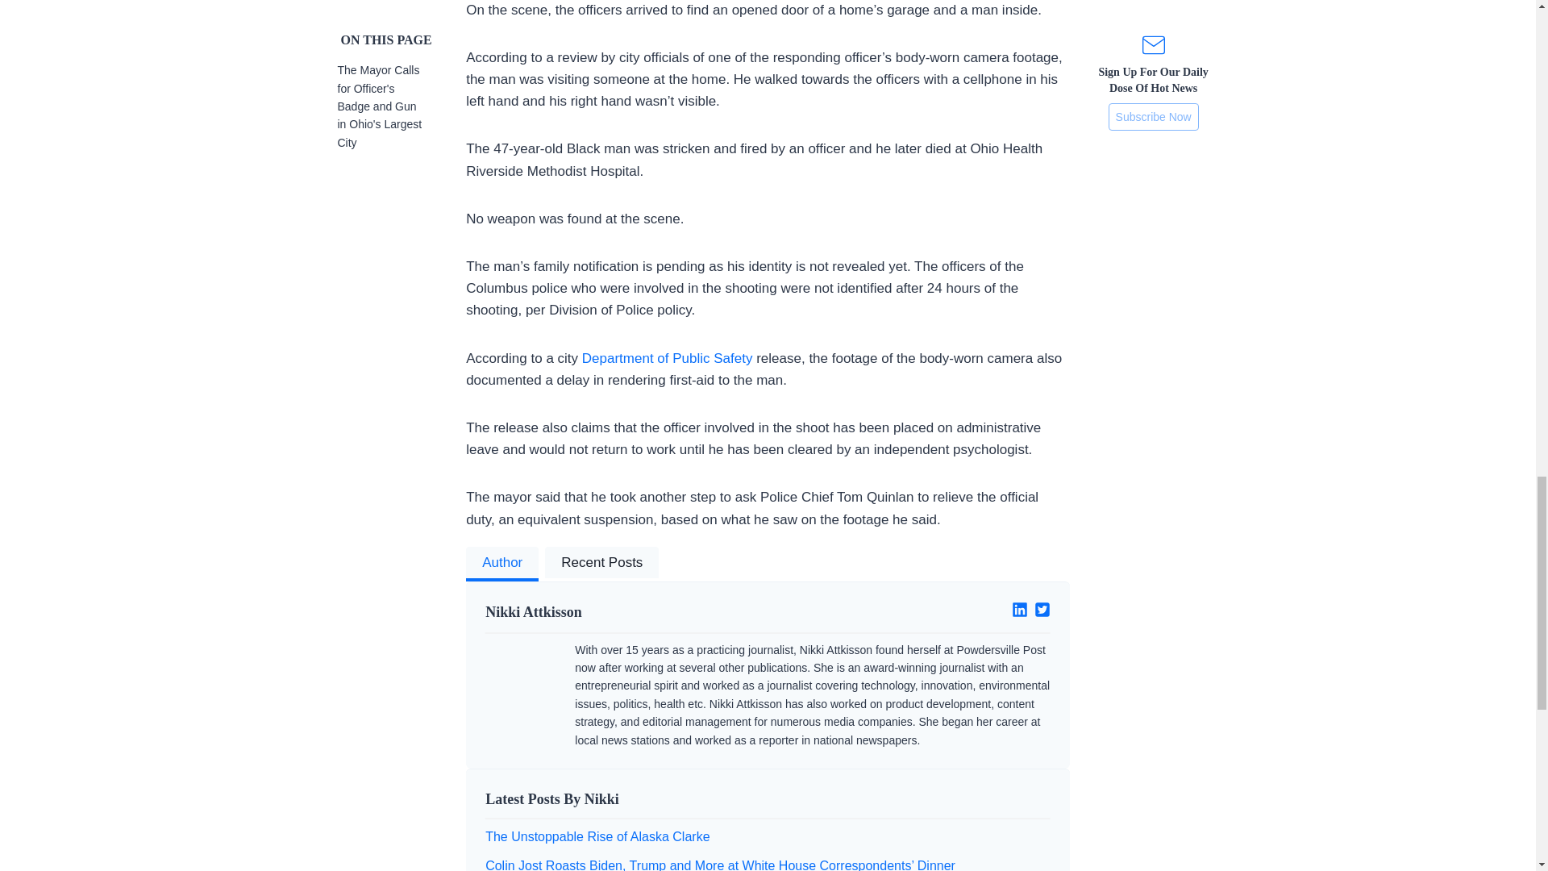 This screenshot has width=1548, height=871. Describe the element at coordinates (667, 358) in the screenshot. I see `Department of Public Safety` at that location.